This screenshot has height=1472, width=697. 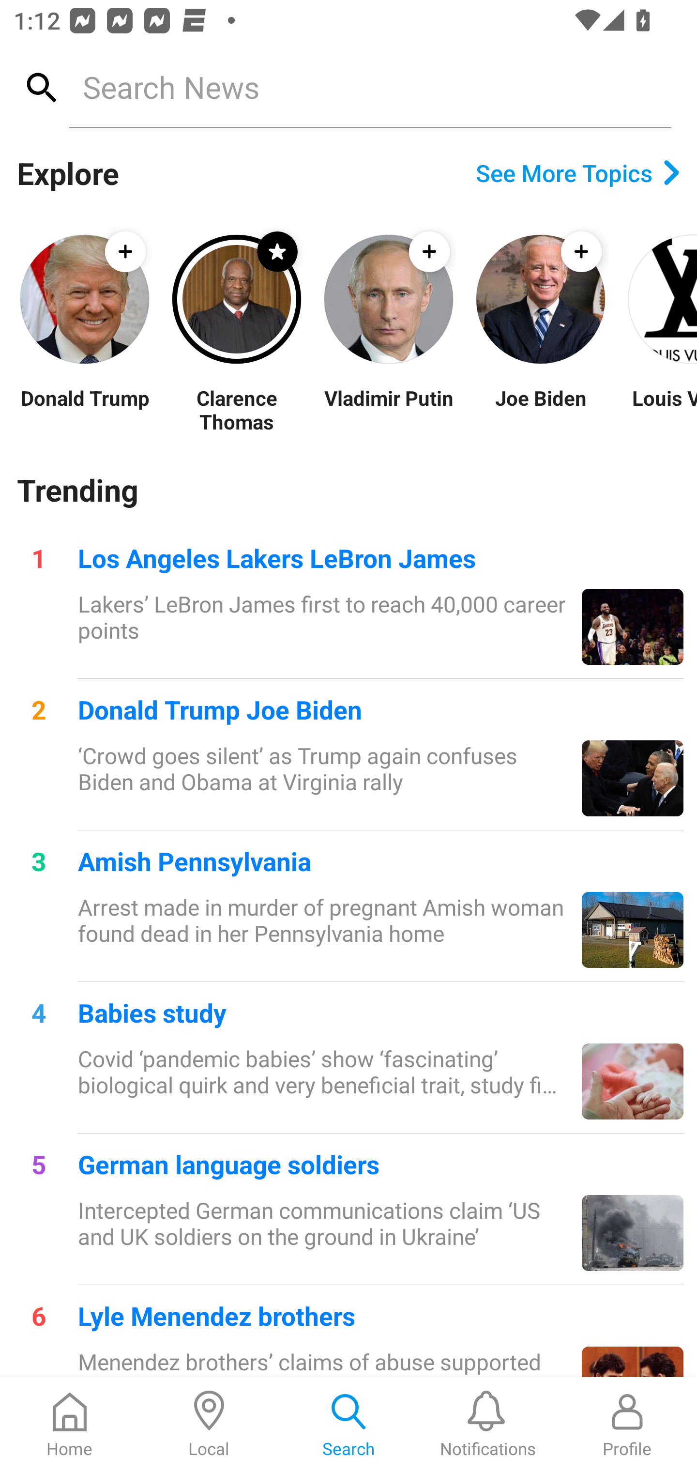 What do you see at coordinates (70, 1425) in the screenshot?
I see `Home` at bounding box center [70, 1425].